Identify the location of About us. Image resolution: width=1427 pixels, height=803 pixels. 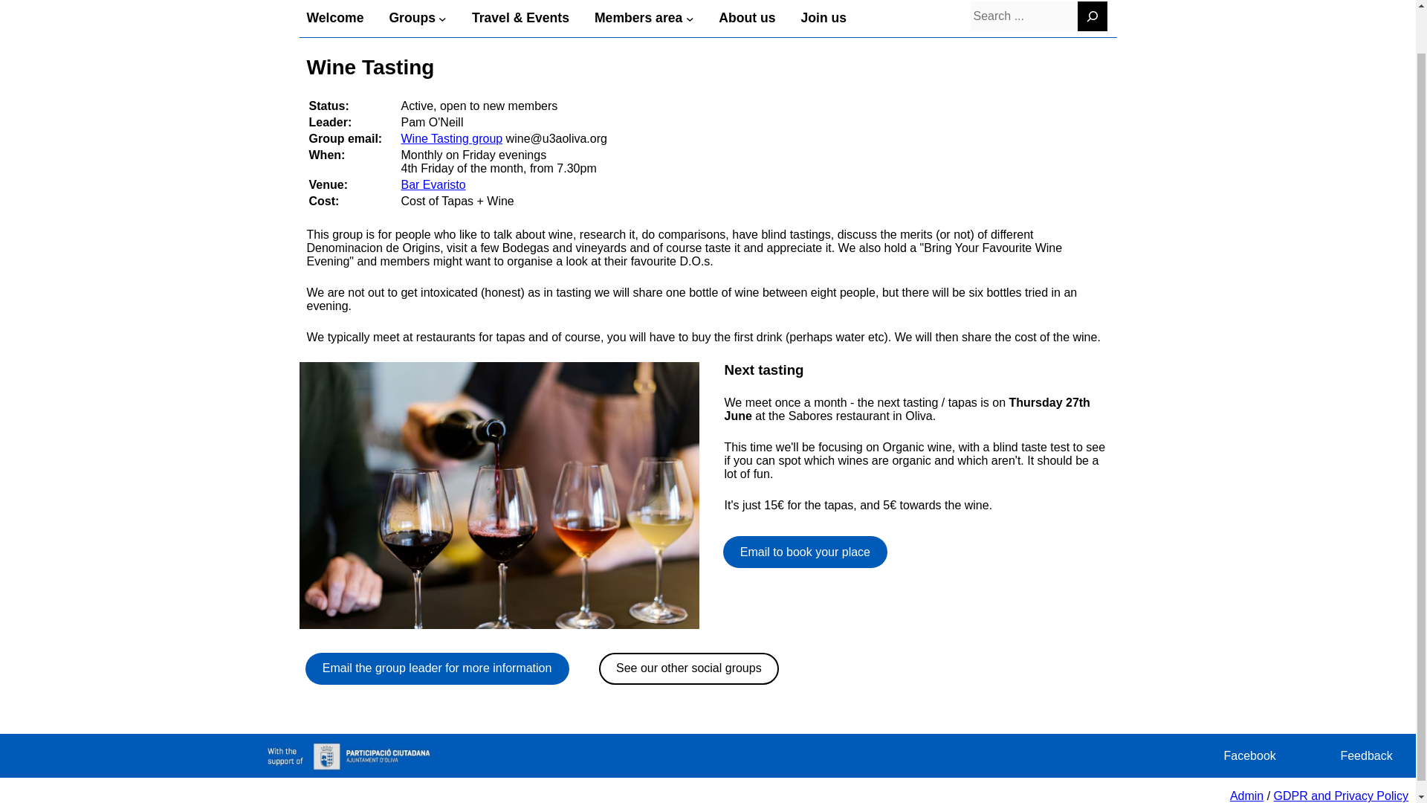
(746, 18).